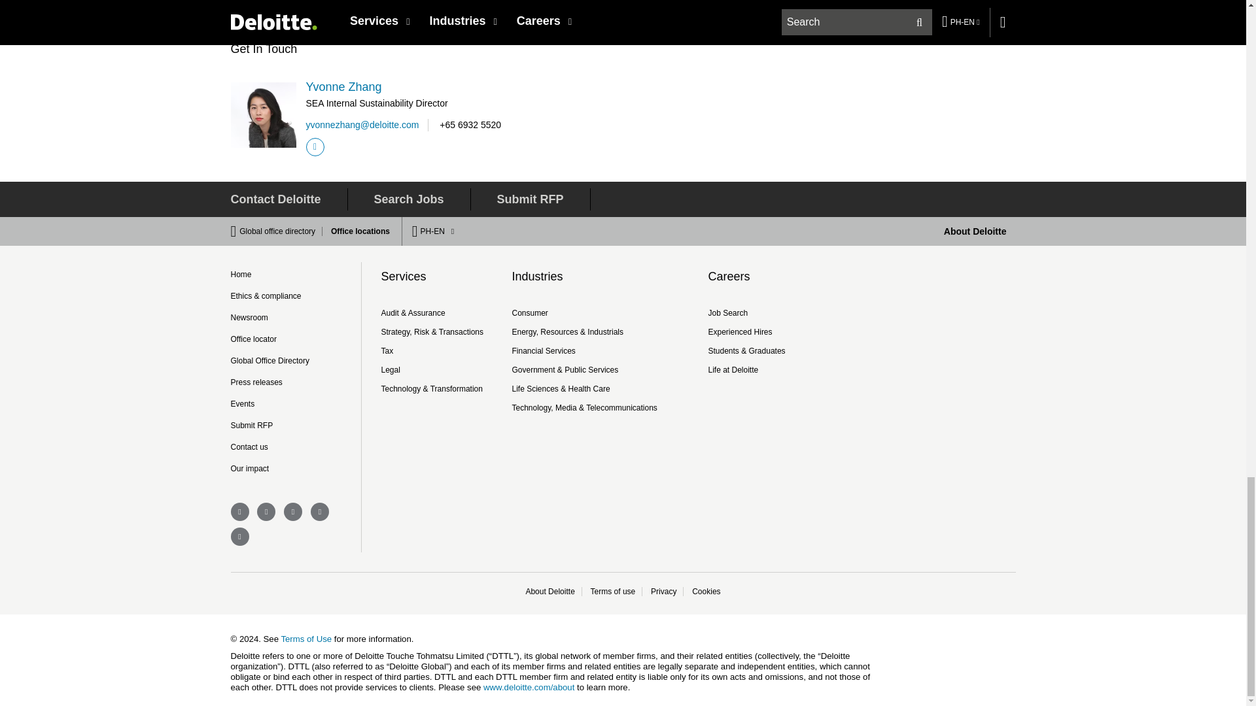  I want to click on LinkedIn, so click(315, 146).